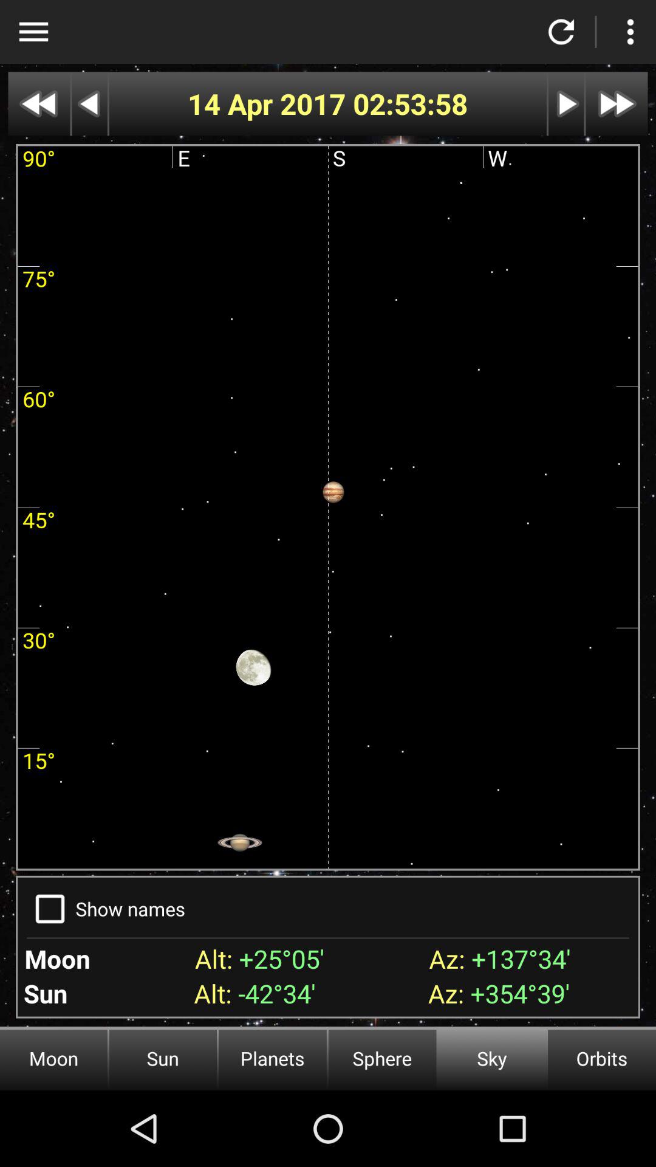  What do you see at coordinates (33, 32) in the screenshot?
I see `go to settings` at bounding box center [33, 32].